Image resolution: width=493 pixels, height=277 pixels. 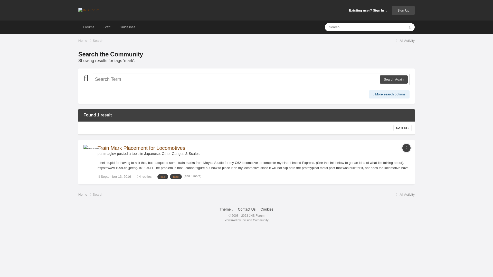 What do you see at coordinates (393, 80) in the screenshot?
I see `Search Again` at bounding box center [393, 80].